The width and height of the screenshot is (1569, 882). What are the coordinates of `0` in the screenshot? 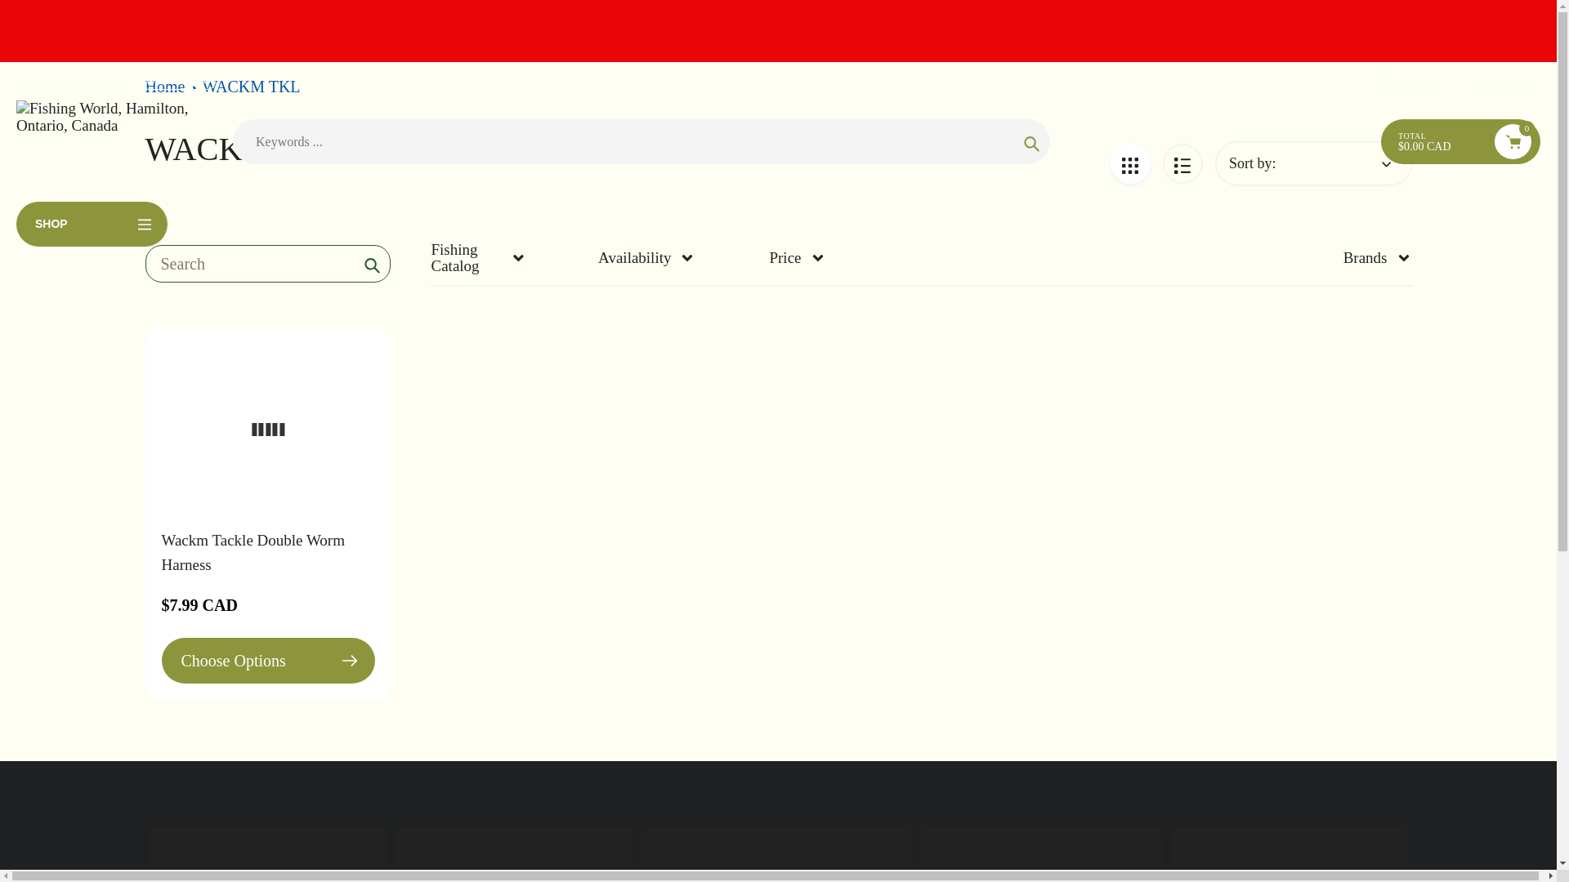 It's located at (1513, 142).